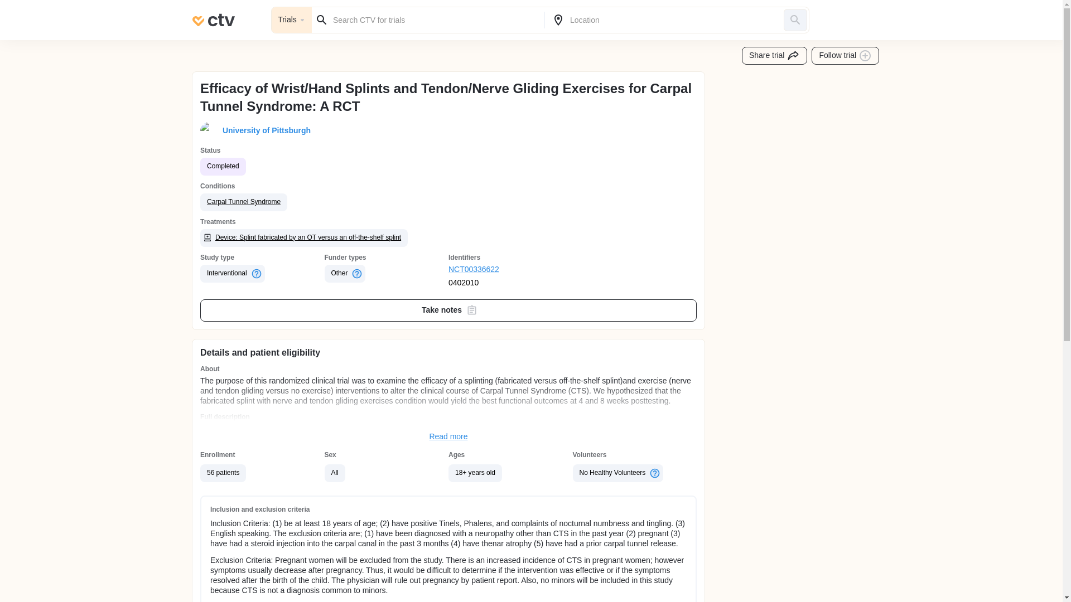 Image resolution: width=1071 pixels, height=602 pixels. Describe the element at coordinates (448, 437) in the screenshot. I see `Read more` at that location.